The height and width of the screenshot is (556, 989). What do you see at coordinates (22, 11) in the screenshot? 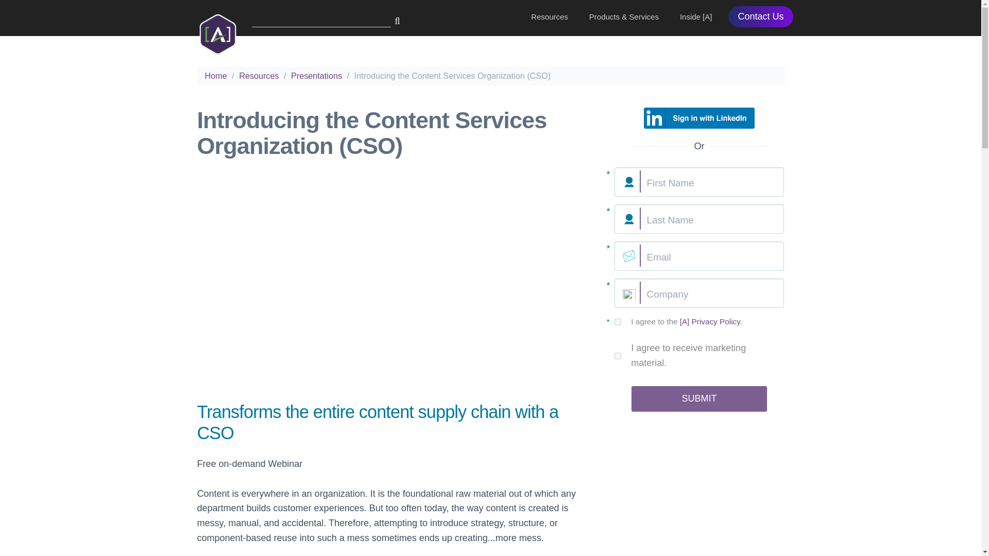
I see `Search` at bounding box center [22, 11].